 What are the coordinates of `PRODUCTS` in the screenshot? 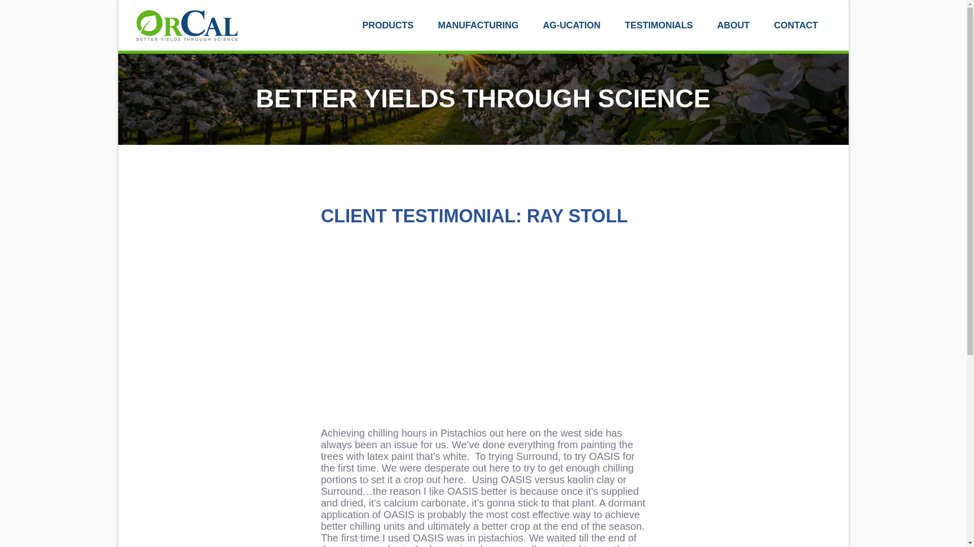 It's located at (388, 25).